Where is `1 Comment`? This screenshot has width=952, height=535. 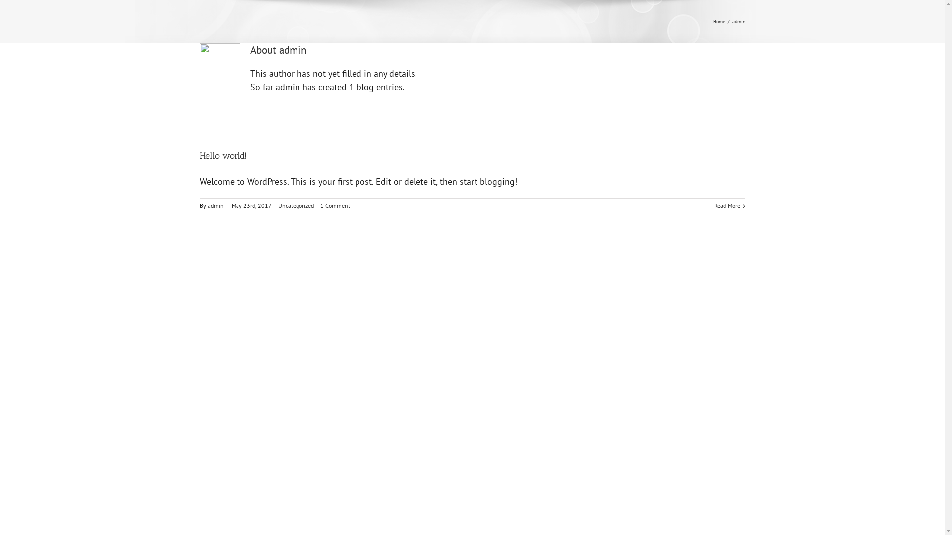
1 Comment is located at coordinates (335, 205).